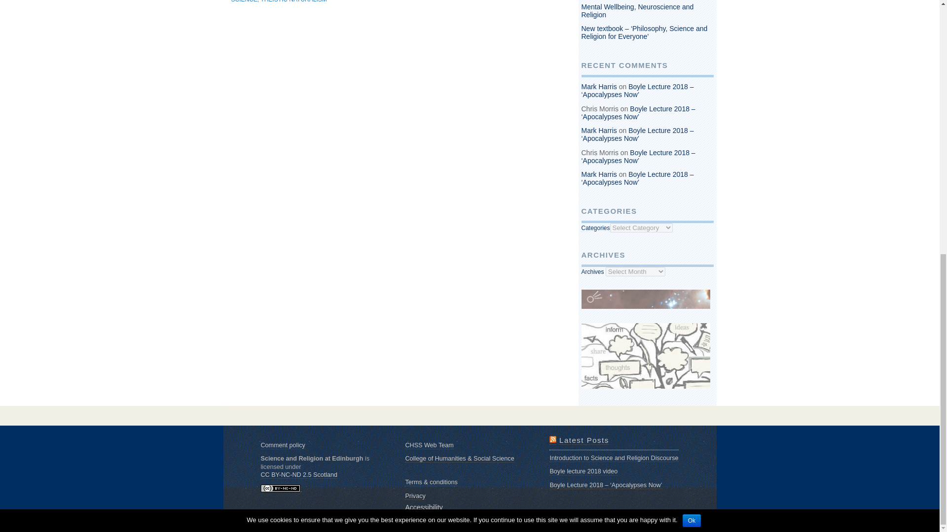 The width and height of the screenshot is (947, 532). I want to click on THEISTIC NATURALISM, so click(293, 1).